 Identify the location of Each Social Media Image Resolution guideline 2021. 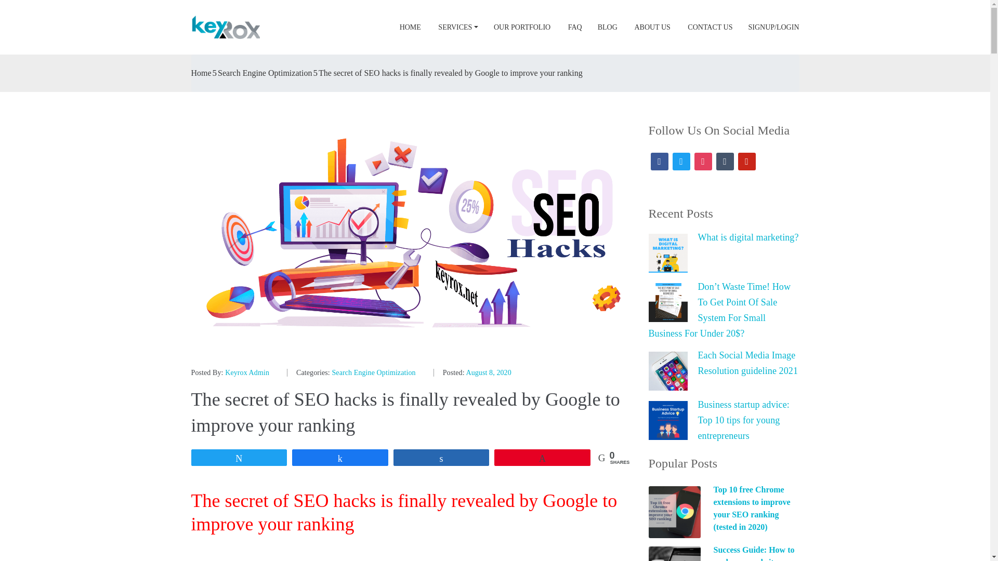
(724, 363).